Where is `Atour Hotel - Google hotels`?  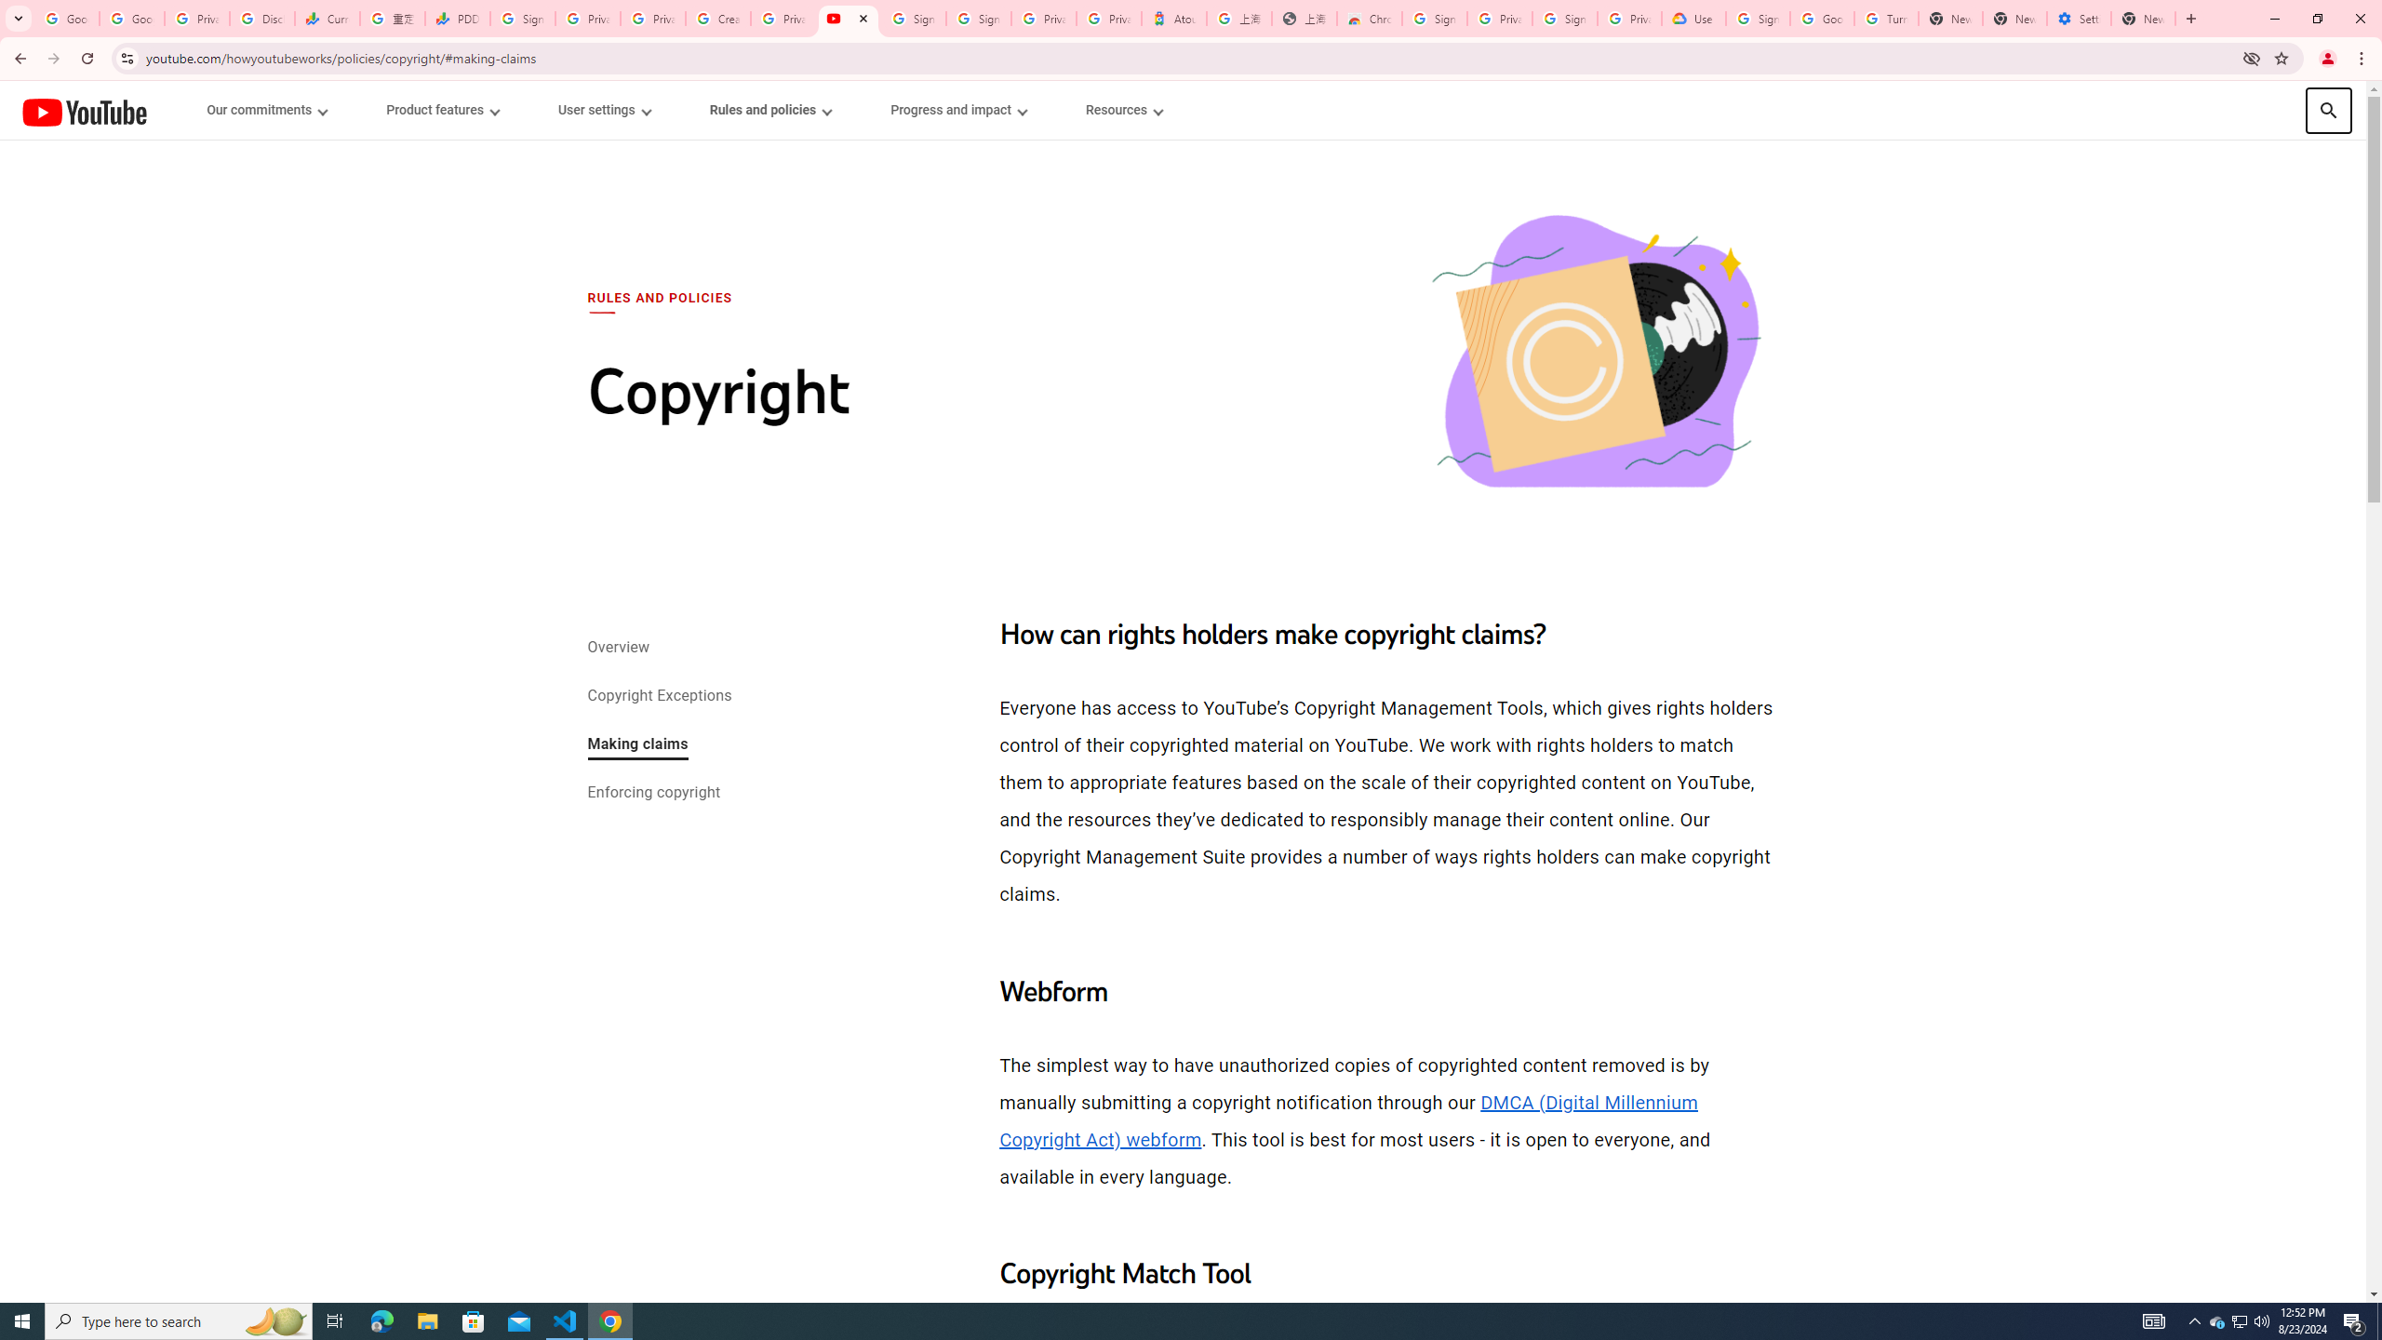 Atour Hotel - Google hotels is located at coordinates (1174, 19).